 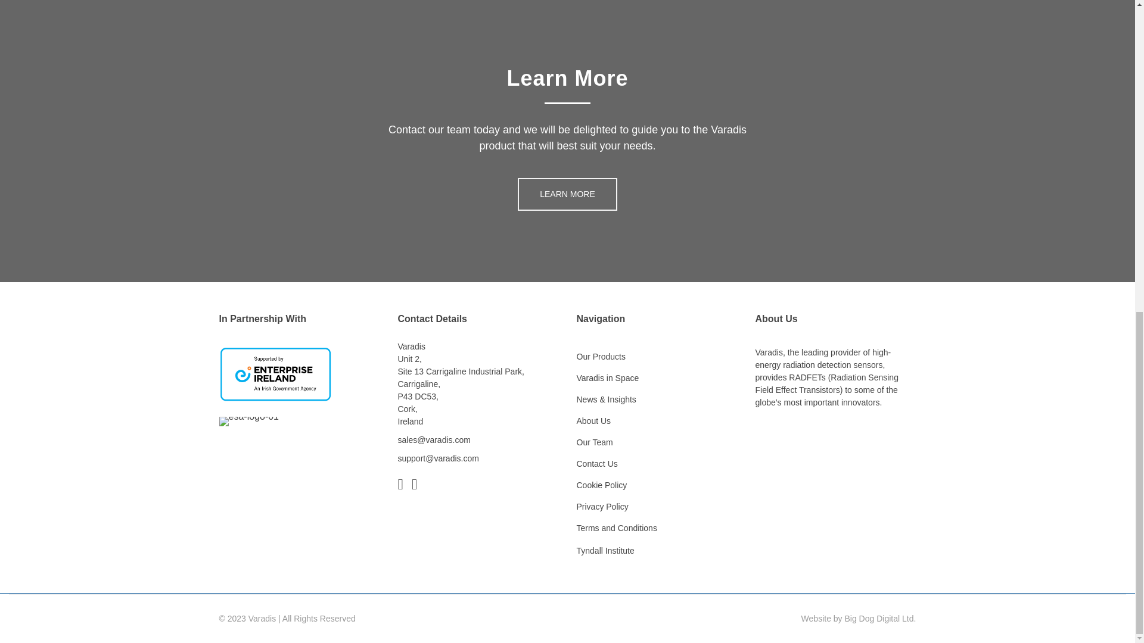 I want to click on Contact Us, so click(x=657, y=464).